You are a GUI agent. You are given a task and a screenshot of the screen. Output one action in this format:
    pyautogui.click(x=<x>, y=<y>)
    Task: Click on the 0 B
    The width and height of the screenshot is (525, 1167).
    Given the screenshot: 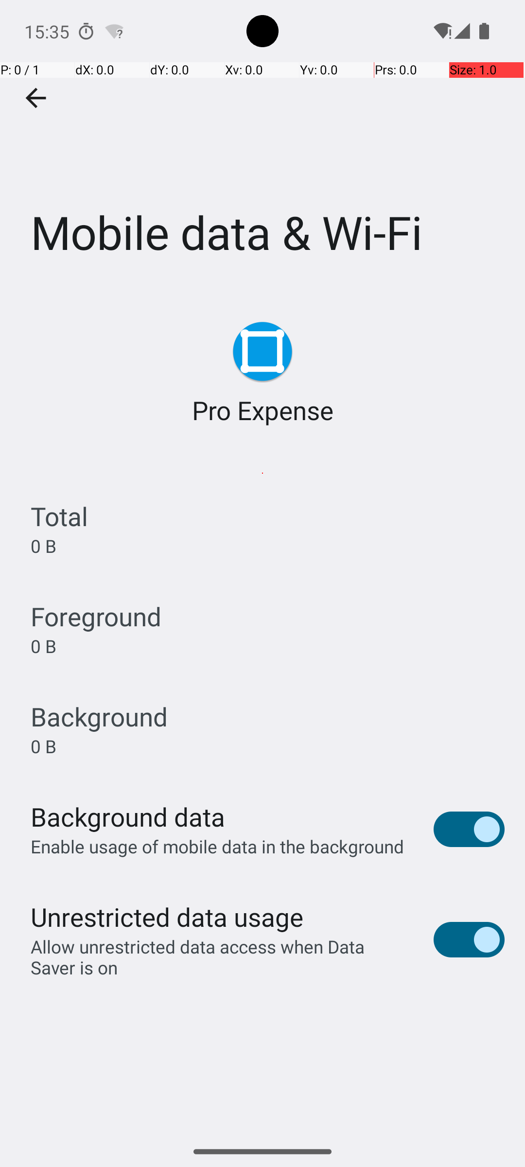 What is the action you would take?
    pyautogui.click(x=44, y=546)
    